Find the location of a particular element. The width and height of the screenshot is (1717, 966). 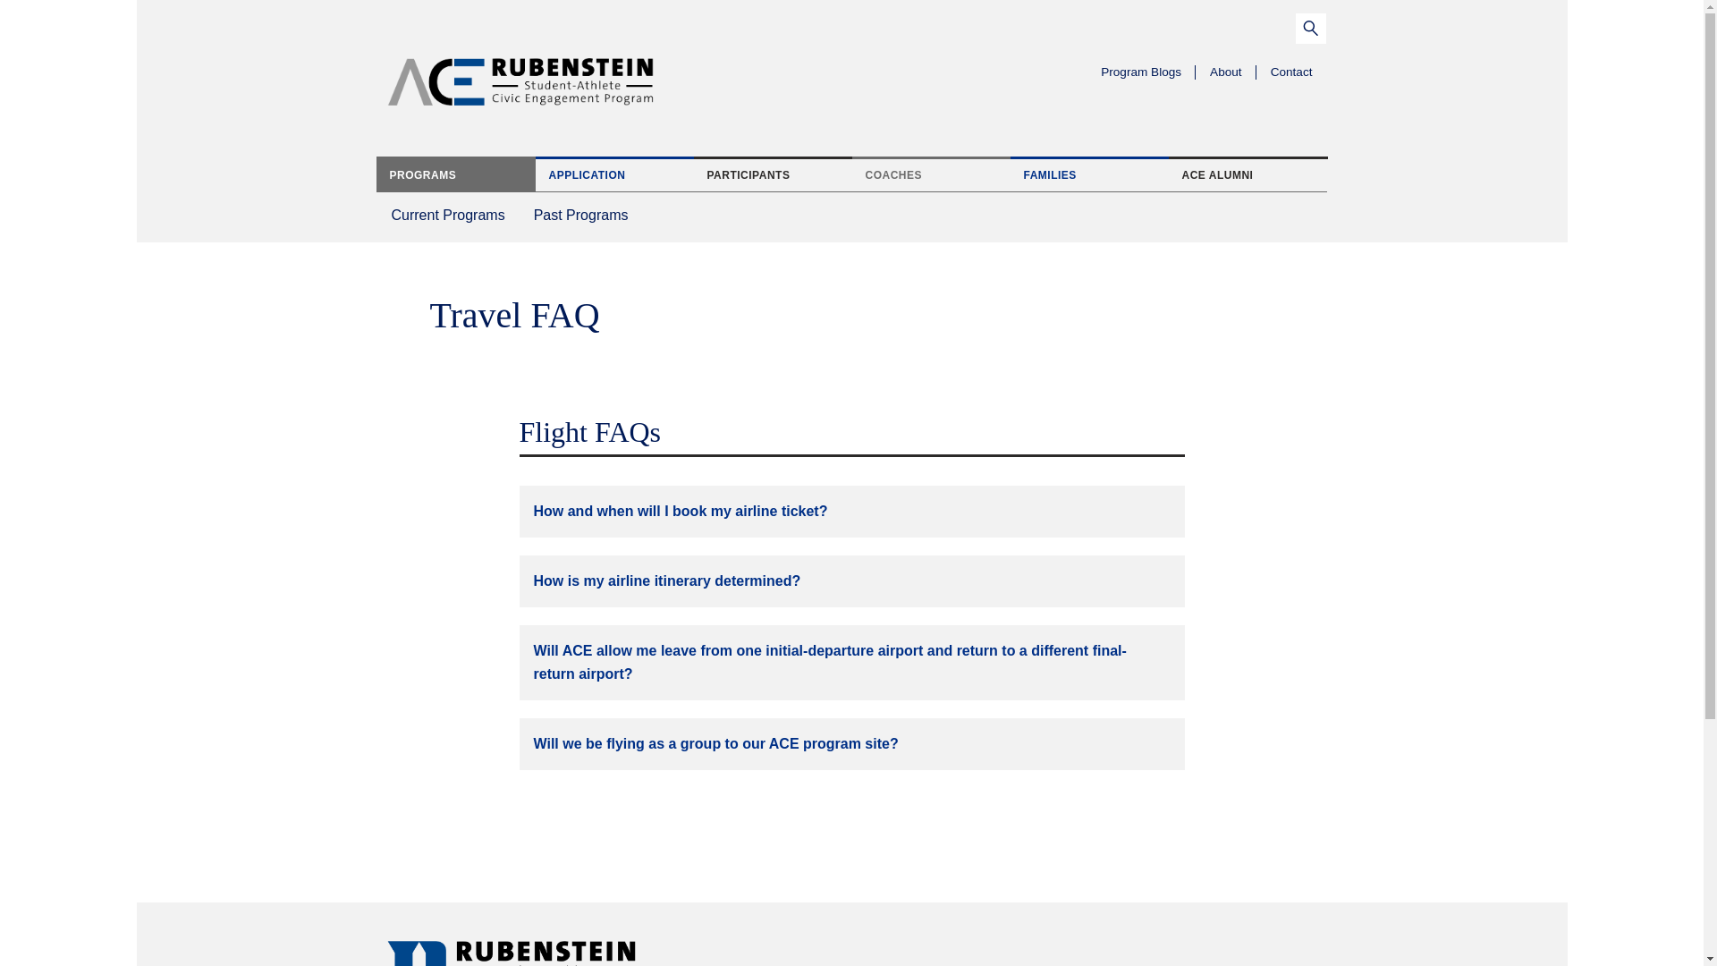

APPLICATION is located at coordinates (930, 174).